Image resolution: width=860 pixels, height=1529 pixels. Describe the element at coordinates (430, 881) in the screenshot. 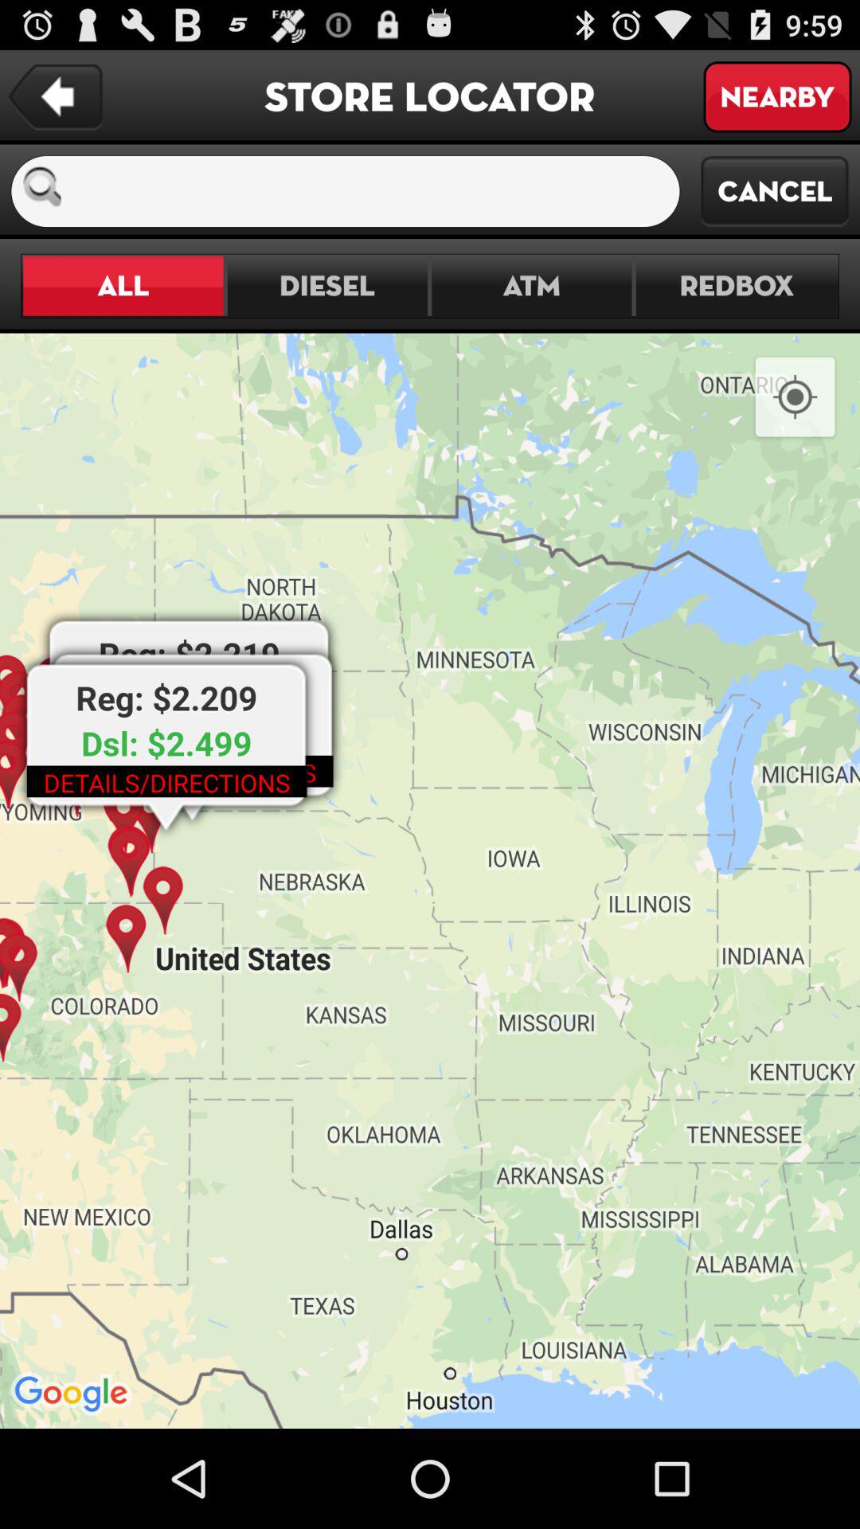

I see `select item at the center` at that location.